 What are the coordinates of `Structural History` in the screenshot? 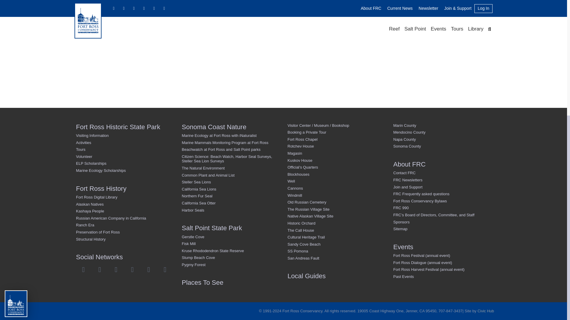 It's located at (126, 239).